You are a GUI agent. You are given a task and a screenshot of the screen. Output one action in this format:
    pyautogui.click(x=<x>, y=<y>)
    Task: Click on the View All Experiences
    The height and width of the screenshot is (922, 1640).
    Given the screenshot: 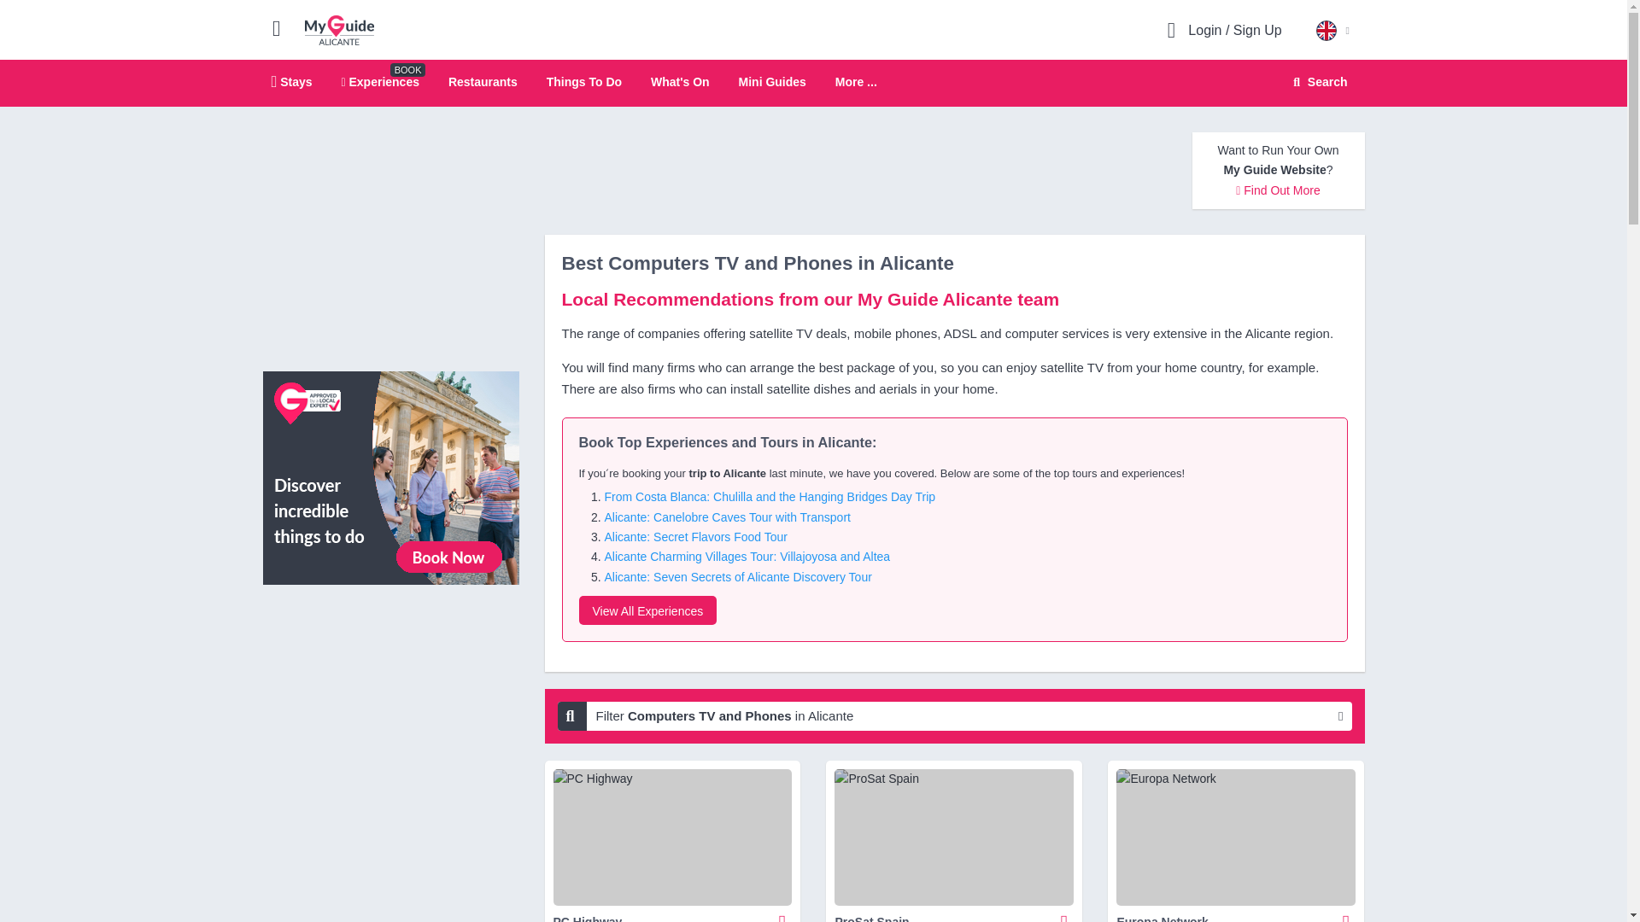 What is the action you would take?
    pyautogui.click(x=391, y=476)
    